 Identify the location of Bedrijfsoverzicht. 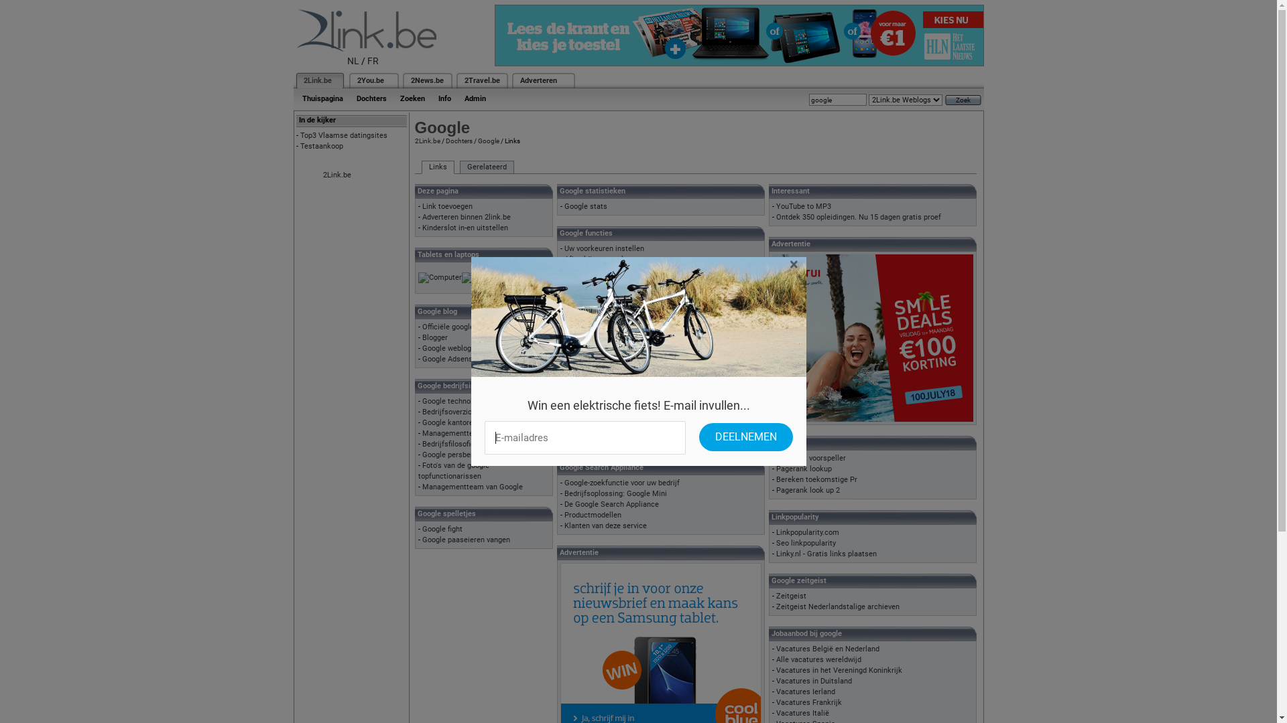
(450, 412).